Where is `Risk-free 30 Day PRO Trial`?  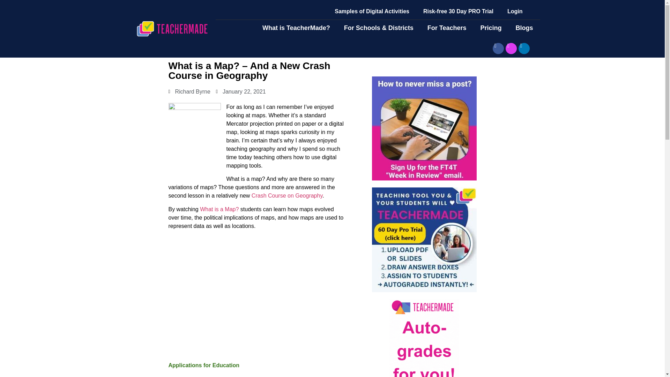
Risk-free 30 Day PRO Trial is located at coordinates (458, 11).